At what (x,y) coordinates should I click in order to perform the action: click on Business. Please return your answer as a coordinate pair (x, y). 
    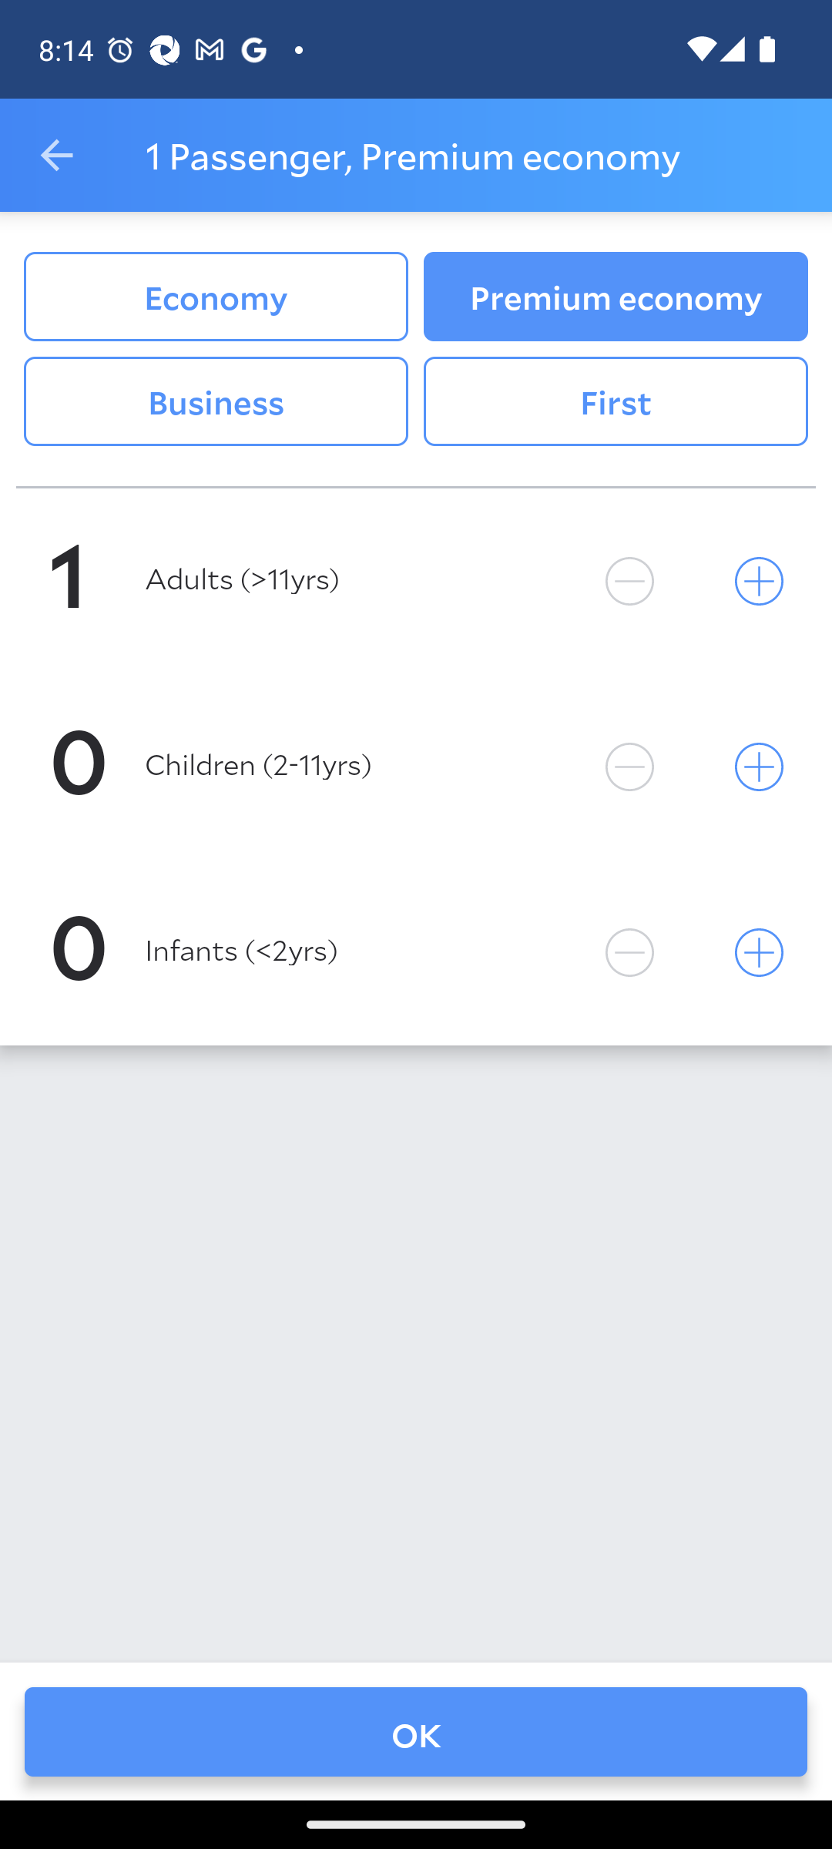
    Looking at the image, I should click on (216, 401).